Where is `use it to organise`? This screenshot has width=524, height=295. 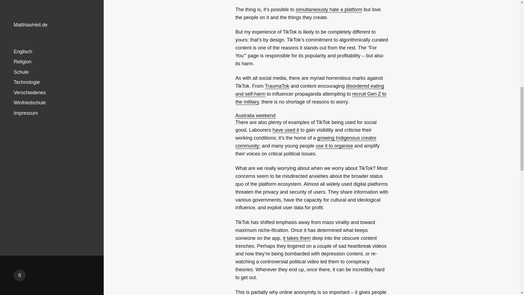 use it to organise is located at coordinates (335, 146).